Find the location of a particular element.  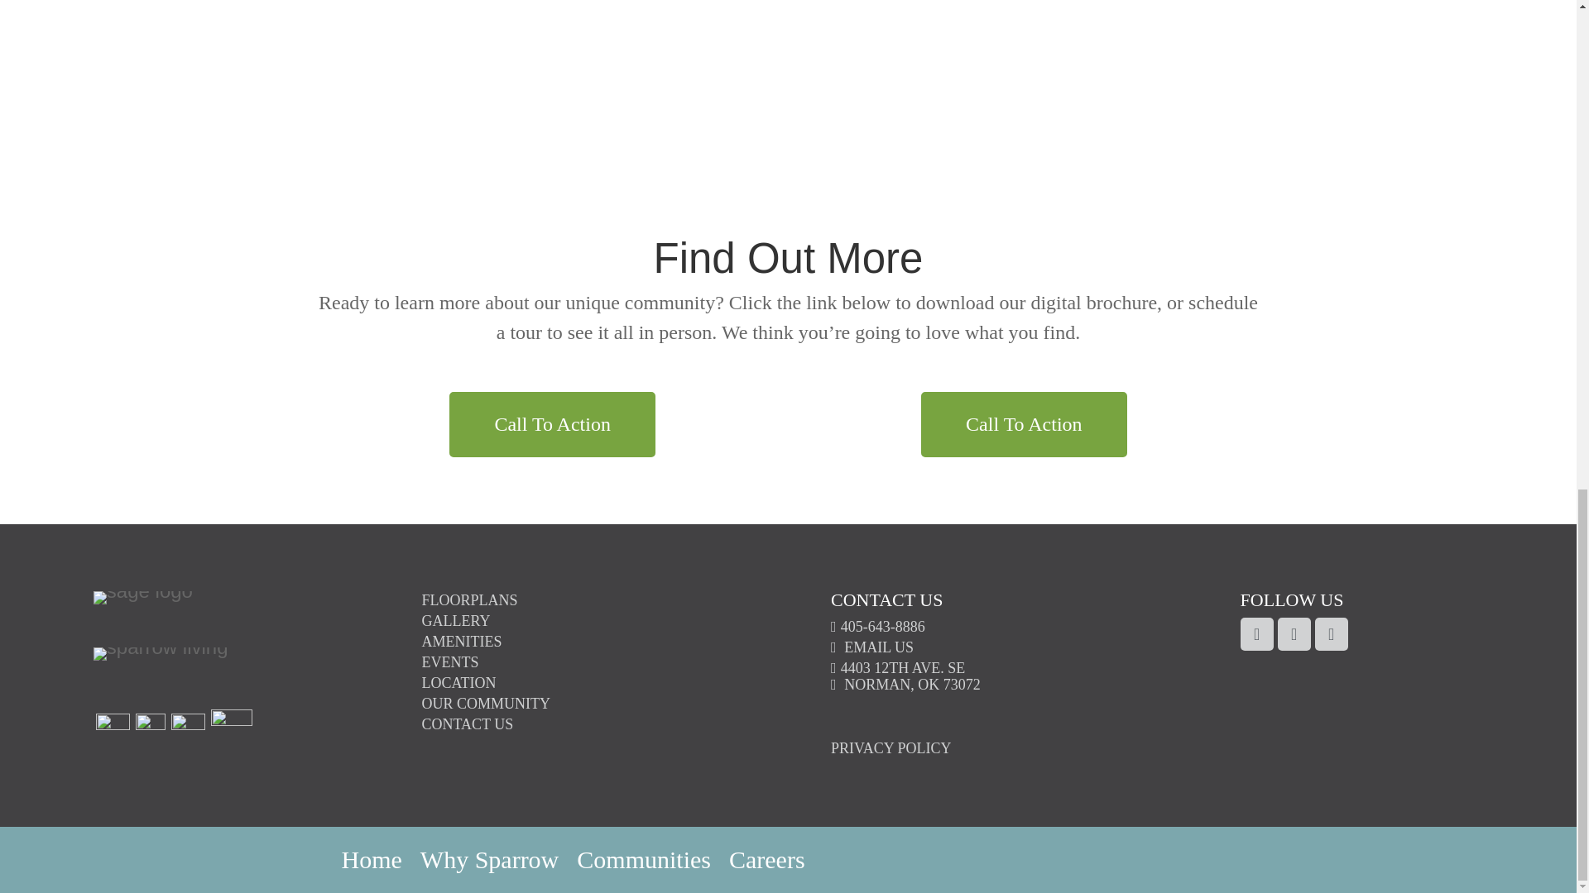

GALLERY is located at coordinates (905, 676).